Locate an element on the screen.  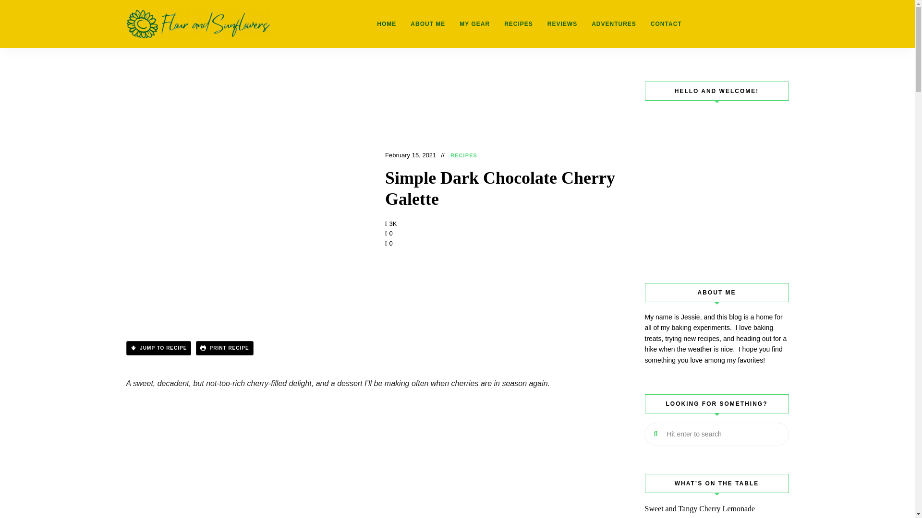
MY GEAR is located at coordinates (474, 24).